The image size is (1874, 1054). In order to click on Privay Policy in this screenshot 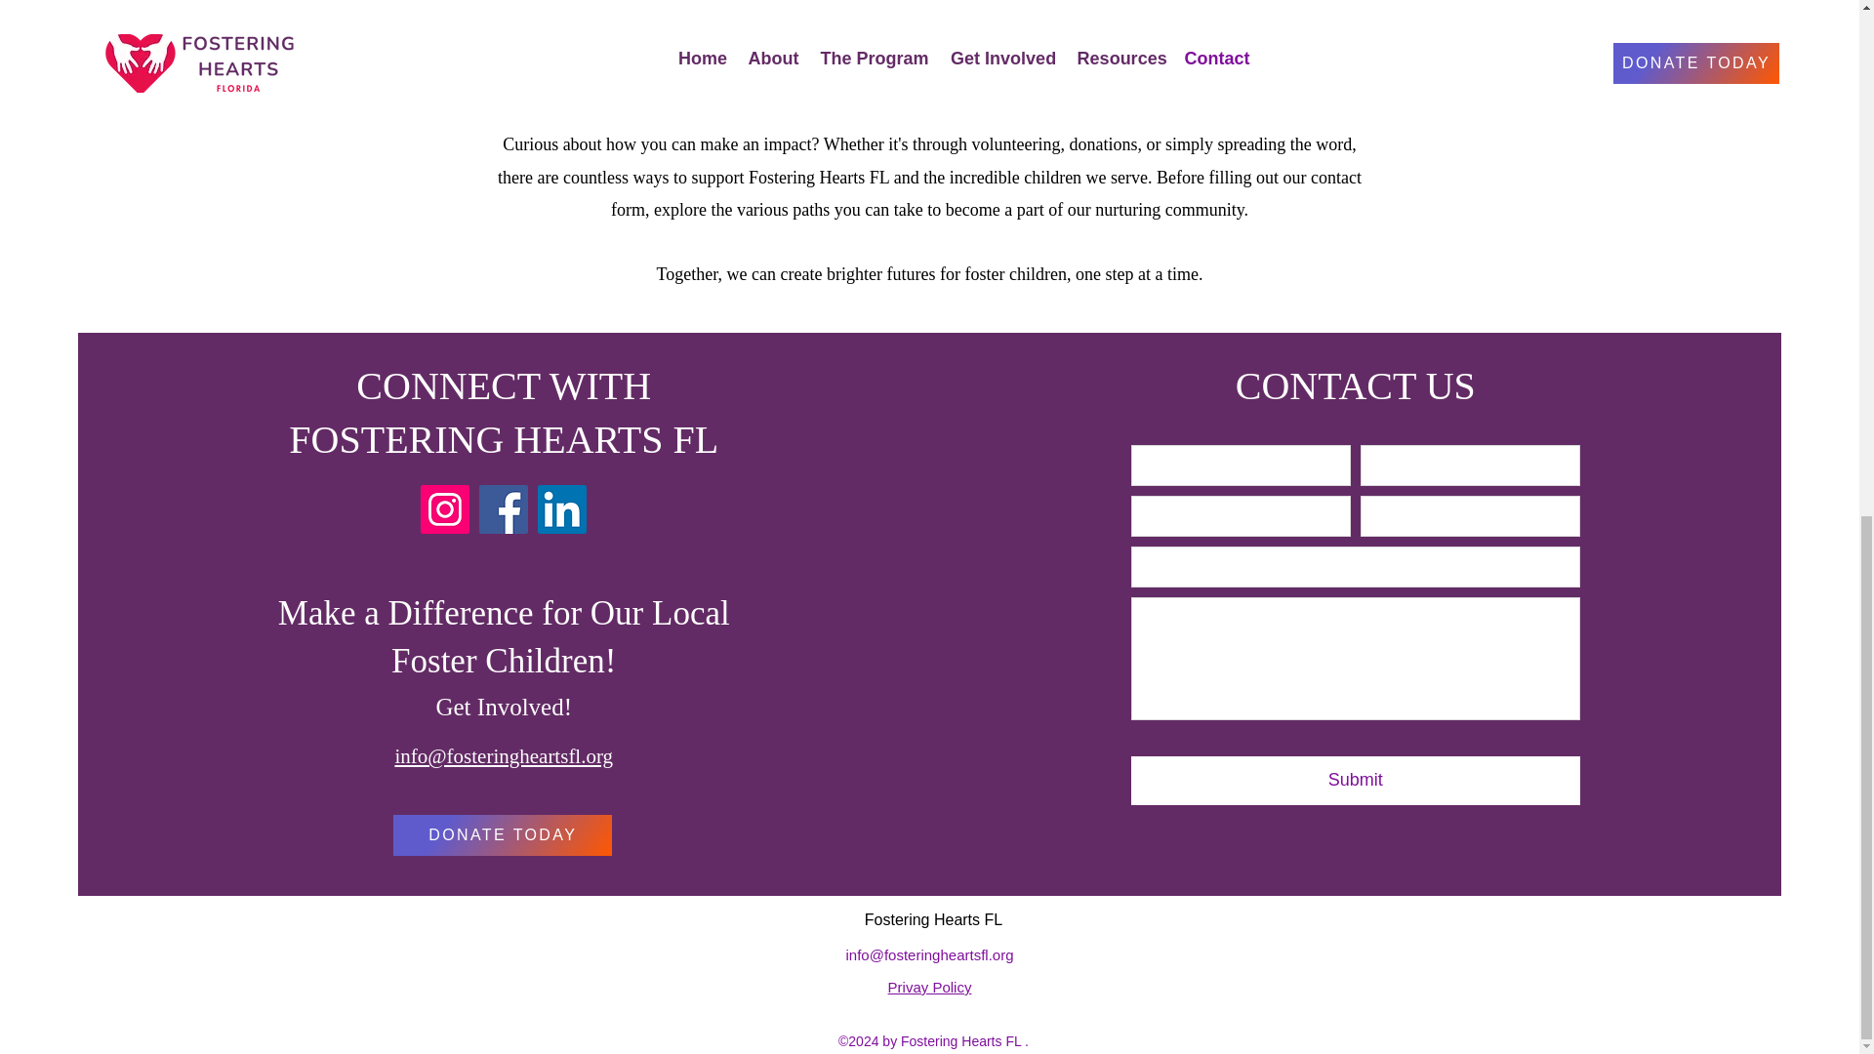, I will do `click(930, 987)`.